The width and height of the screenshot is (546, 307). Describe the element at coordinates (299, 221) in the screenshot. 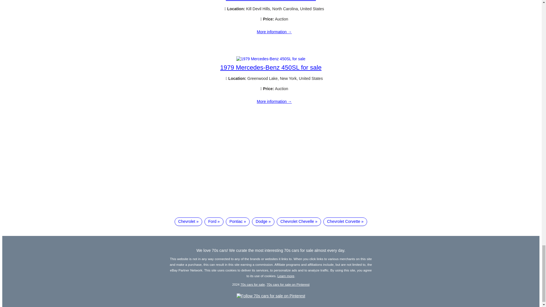

I see `Chevrolet Chevelle` at that location.